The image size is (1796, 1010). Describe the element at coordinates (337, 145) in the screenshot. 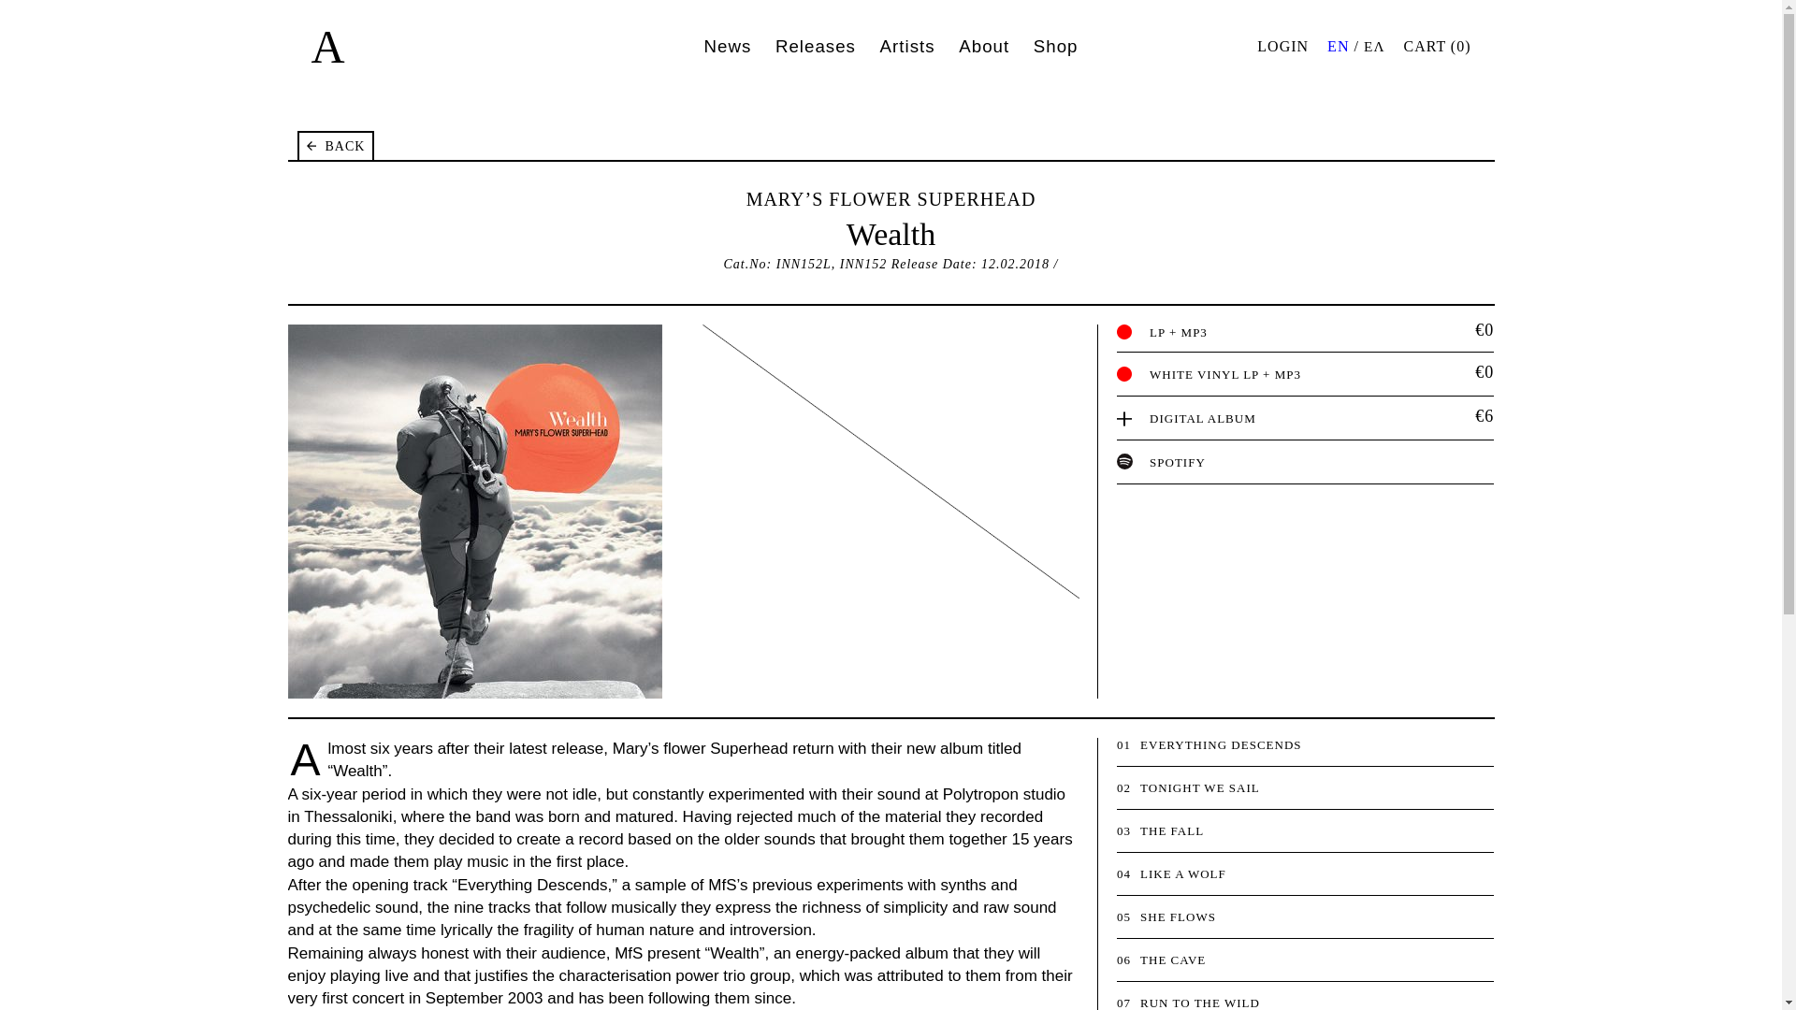

I see `BACK` at that location.